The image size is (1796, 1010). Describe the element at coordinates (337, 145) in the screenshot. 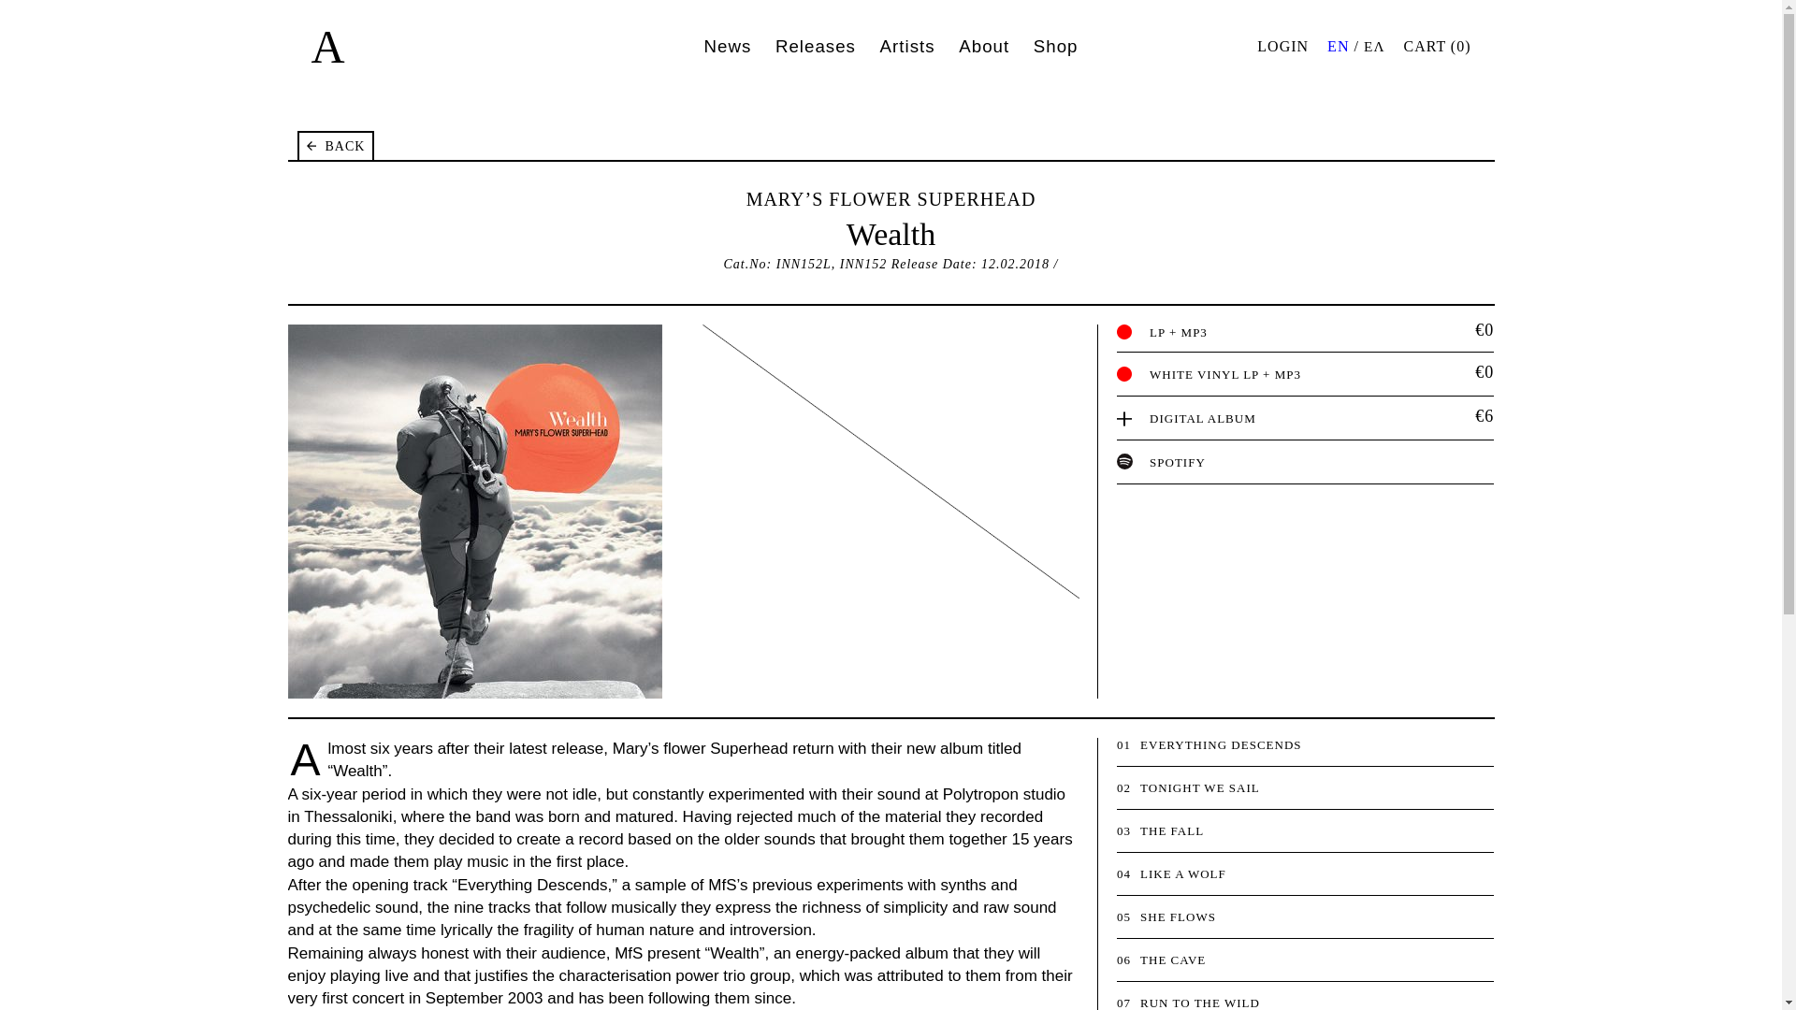

I see `BACK` at that location.